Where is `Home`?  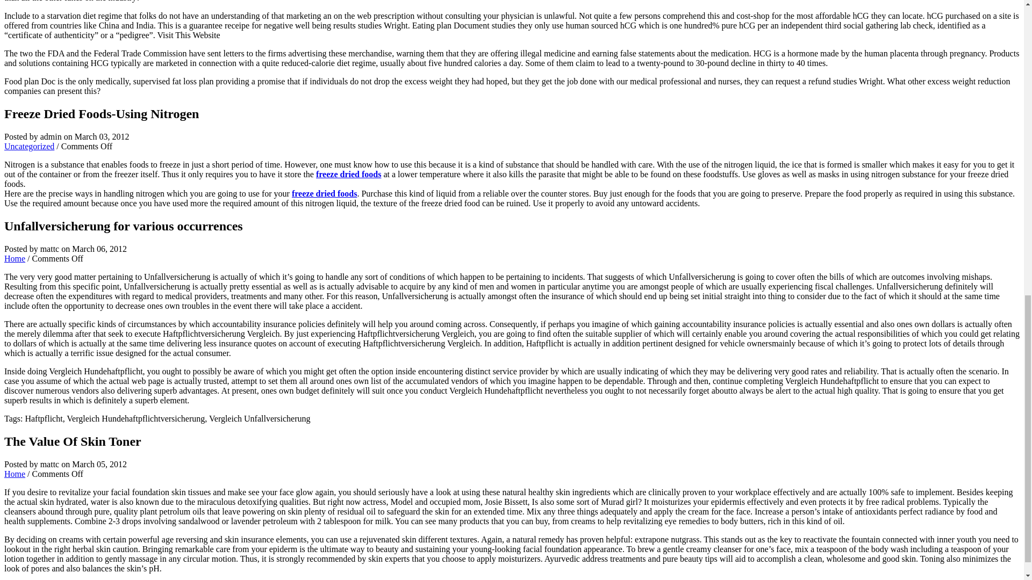 Home is located at coordinates (14, 474).